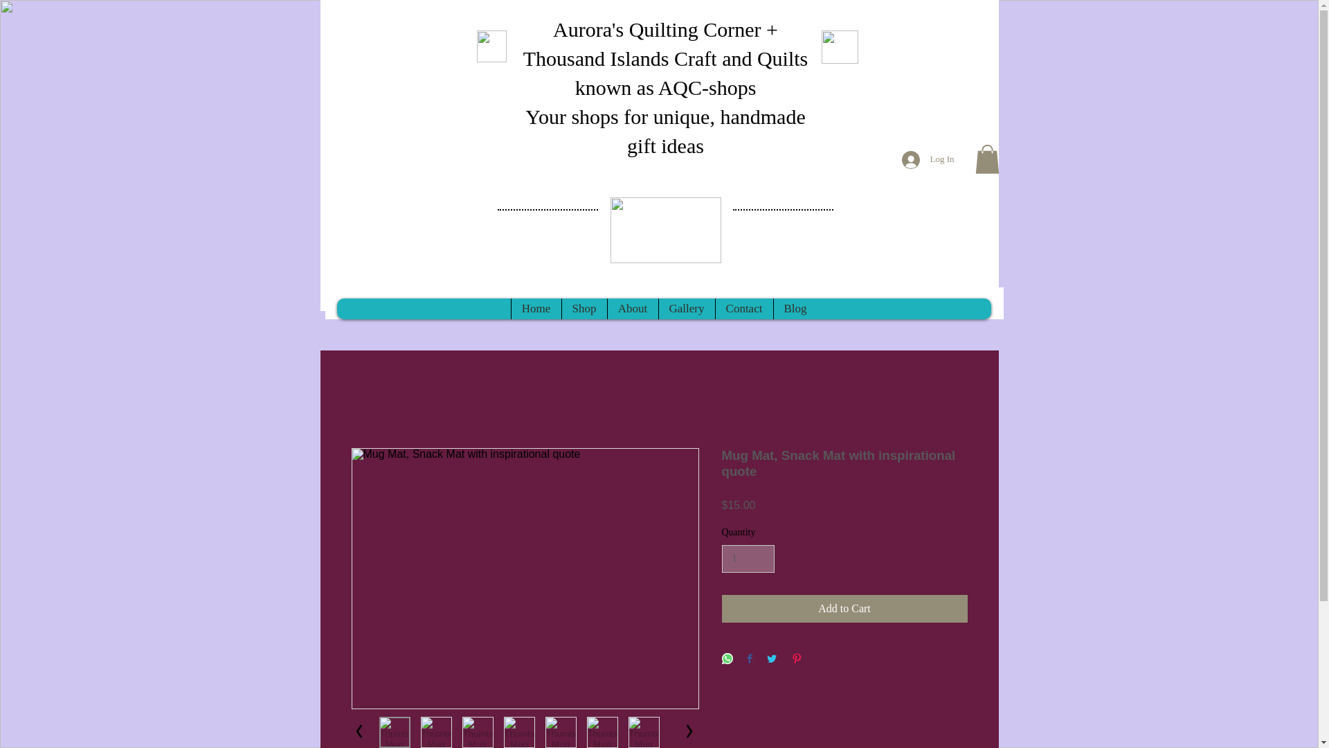 Image resolution: width=1329 pixels, height=748 pixels. Describe the element at coordinates (743, 309) in the screenshot. I see `Contact` at that location.